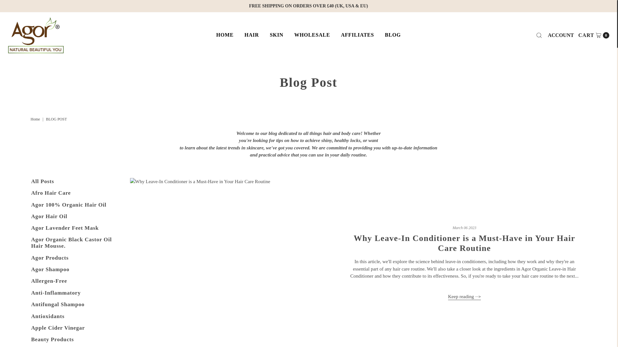 Image resolution: width=618 pixels, height=347 pixels. What do you see at coordinates (36, 119) in the screenshot?
I see `Home` at bounding box center [36, 119].